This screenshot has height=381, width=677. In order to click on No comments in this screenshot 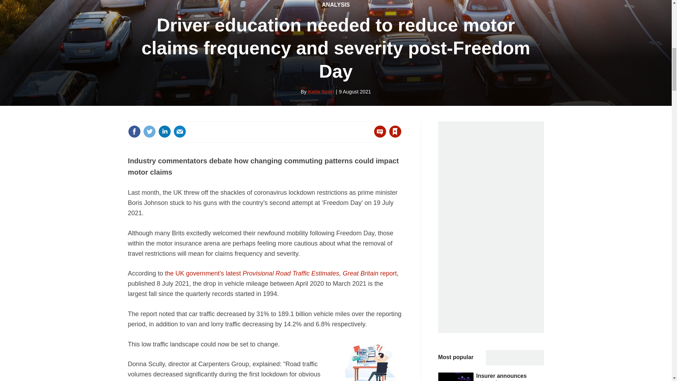, I will do `click(378, 135)`.